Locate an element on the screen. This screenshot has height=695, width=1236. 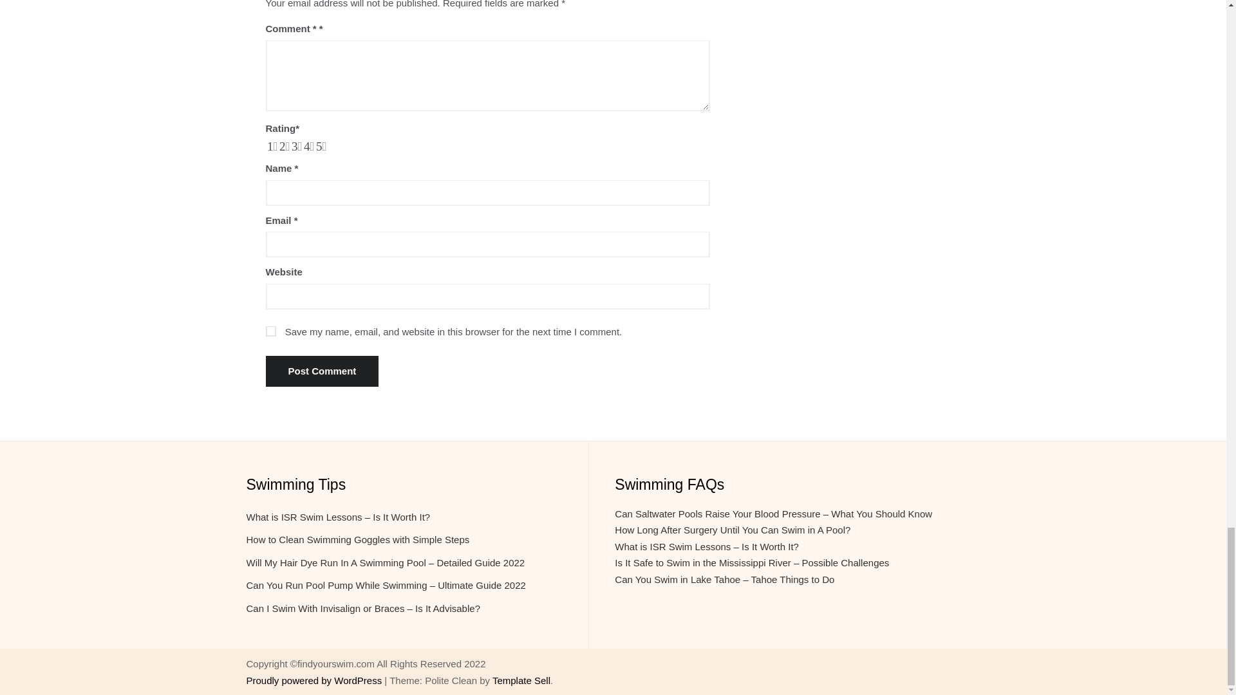
yes is located at coordinates (270, 331).